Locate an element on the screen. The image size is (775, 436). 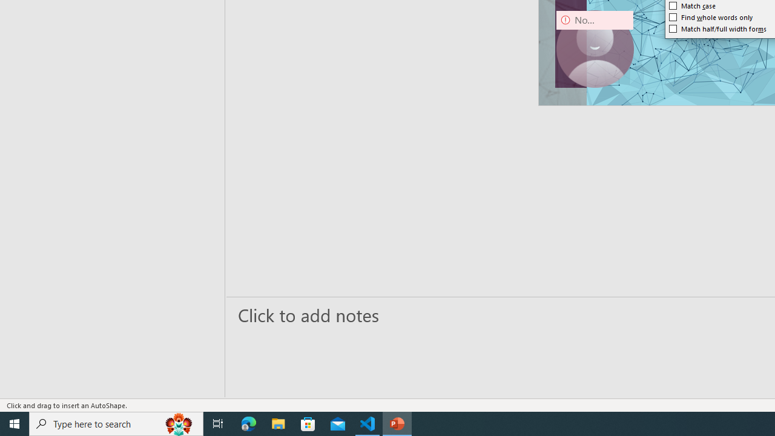
Search highlights icon opens search home window is located at coordinates (179, 424).